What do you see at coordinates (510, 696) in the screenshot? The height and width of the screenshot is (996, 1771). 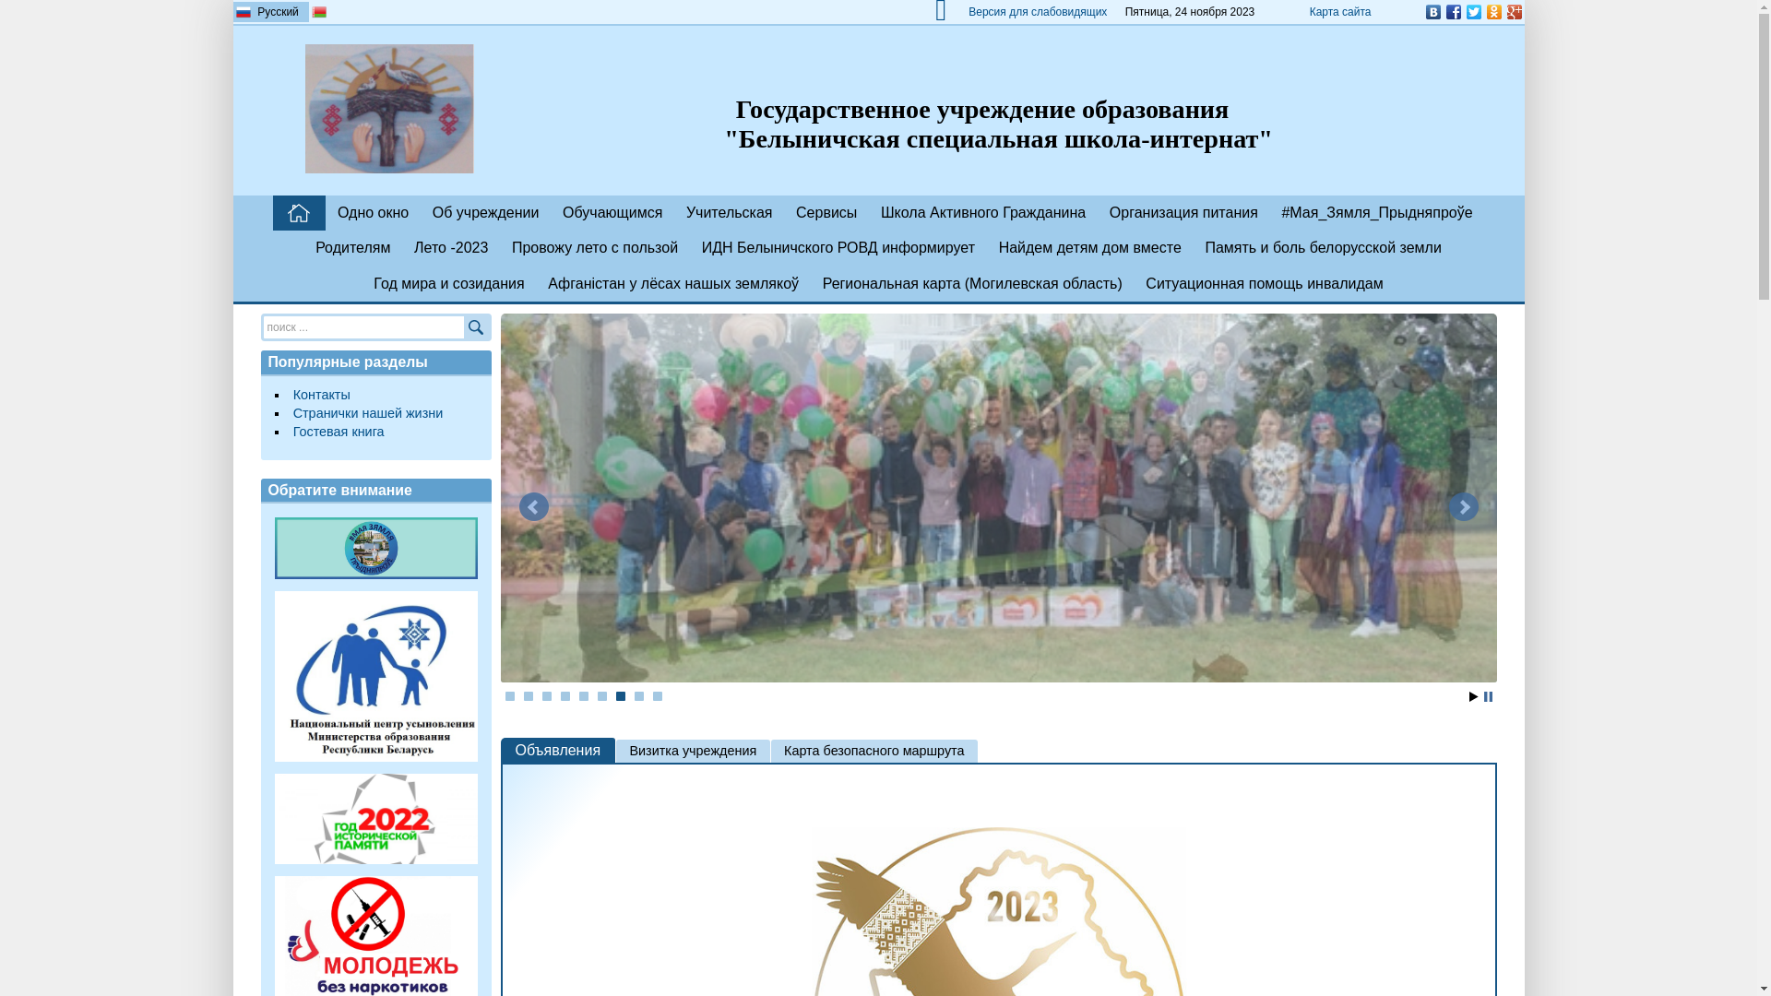 I see `1` at bounding box center [510, 696].